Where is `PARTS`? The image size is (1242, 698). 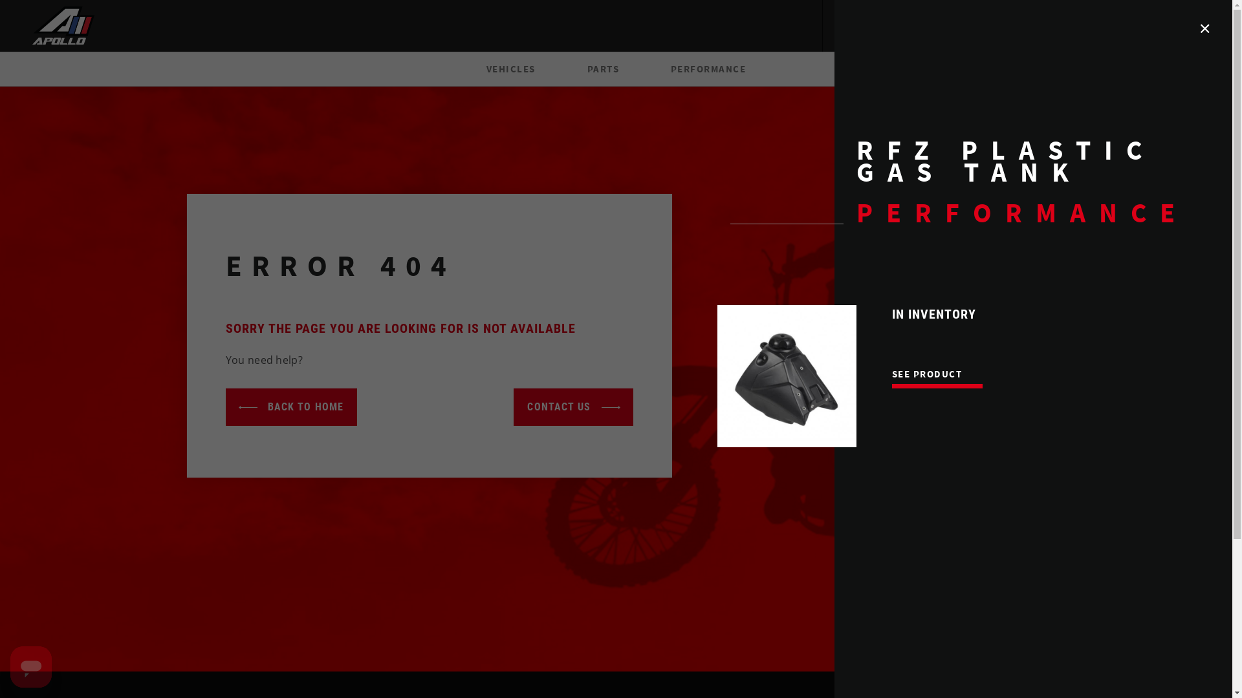
PARTS is located at coordinates (603, 69).